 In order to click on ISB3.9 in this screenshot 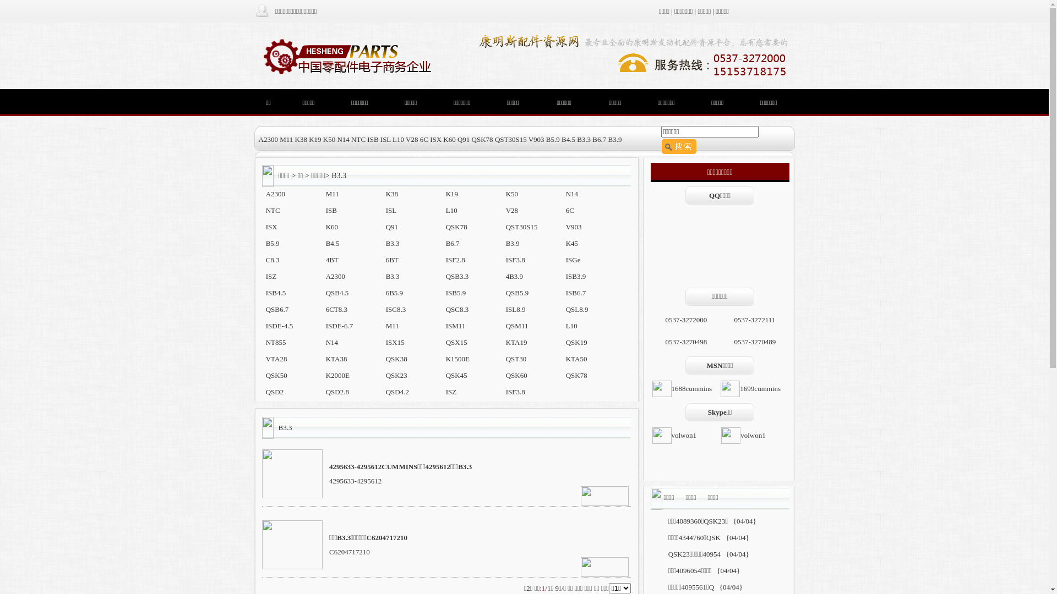, I will do `click(576, 276)`.